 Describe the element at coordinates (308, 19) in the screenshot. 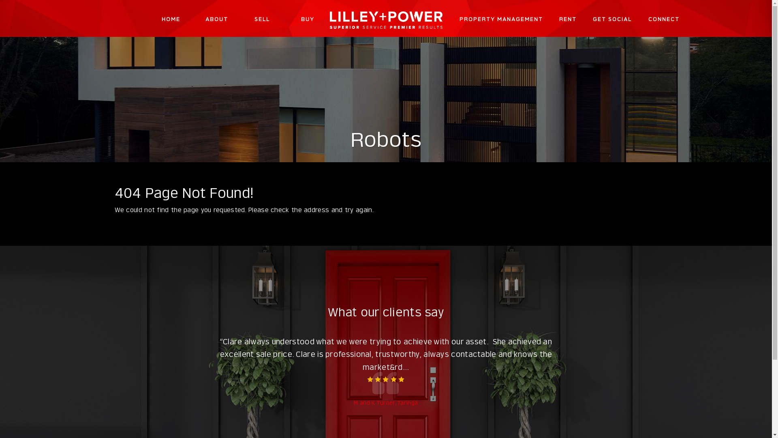

I see `BUY` at that location.